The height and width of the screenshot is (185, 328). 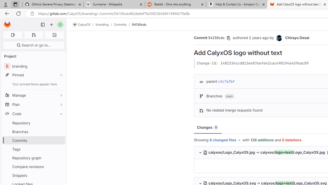 I want to click on Tags, so click(x=33, y=149).